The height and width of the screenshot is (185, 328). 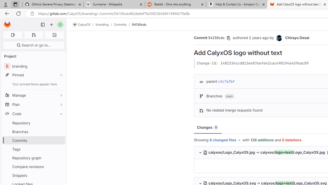 I want to click on Tags, so click(x=33, y=149).